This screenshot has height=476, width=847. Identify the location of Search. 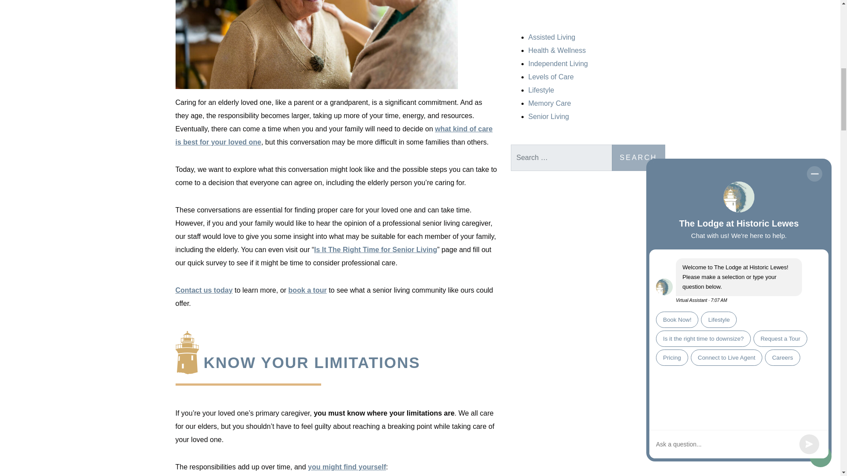
(638, 158).